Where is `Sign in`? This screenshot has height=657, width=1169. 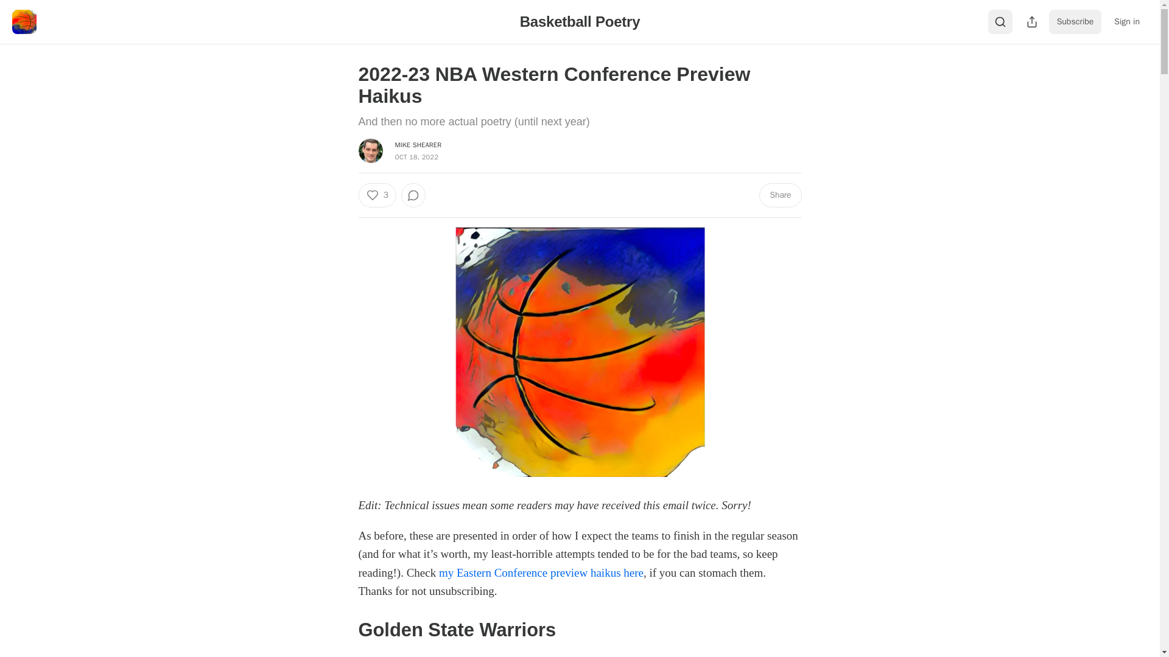 Sign in is located at coordinates (1126, 22).